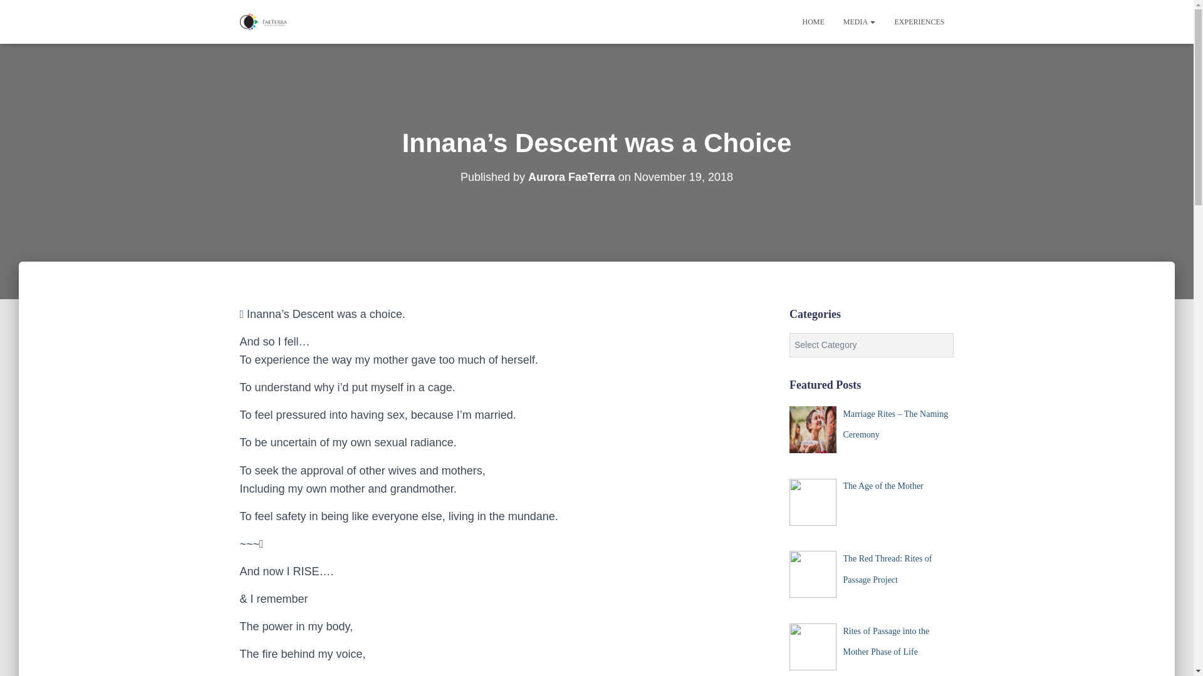  I want to click on MEDIA, so click(860, 21).